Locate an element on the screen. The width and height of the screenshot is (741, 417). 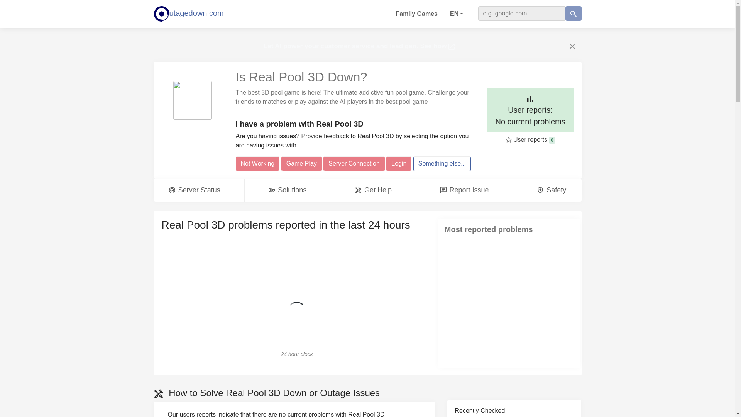
EN is located at coordinates (374, 190).